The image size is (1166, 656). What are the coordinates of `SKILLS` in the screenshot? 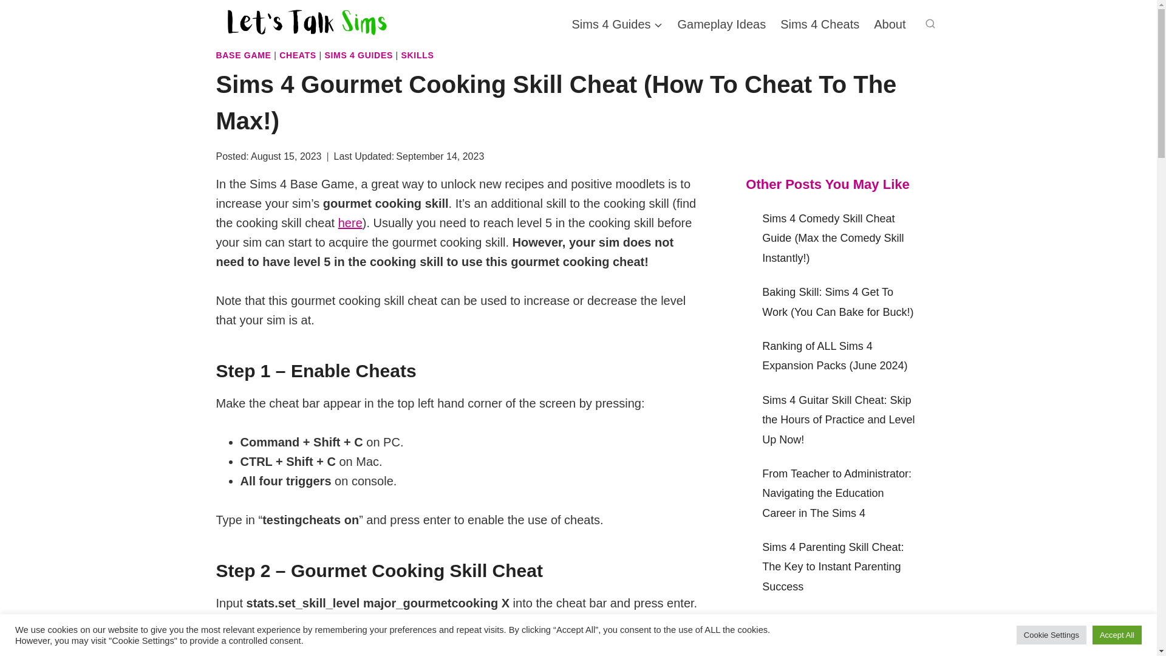 It's located at (417, 55).